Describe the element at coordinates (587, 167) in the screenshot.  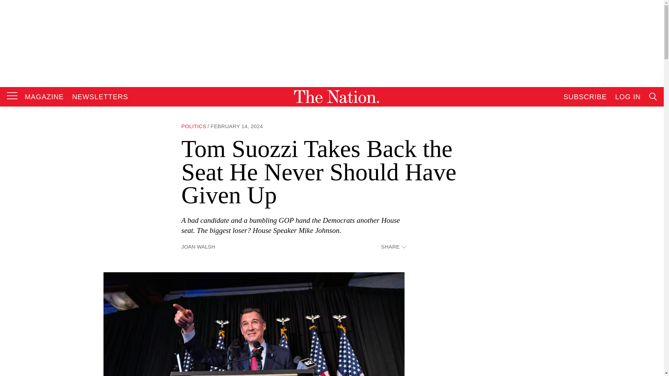
I see `Search` at that location.